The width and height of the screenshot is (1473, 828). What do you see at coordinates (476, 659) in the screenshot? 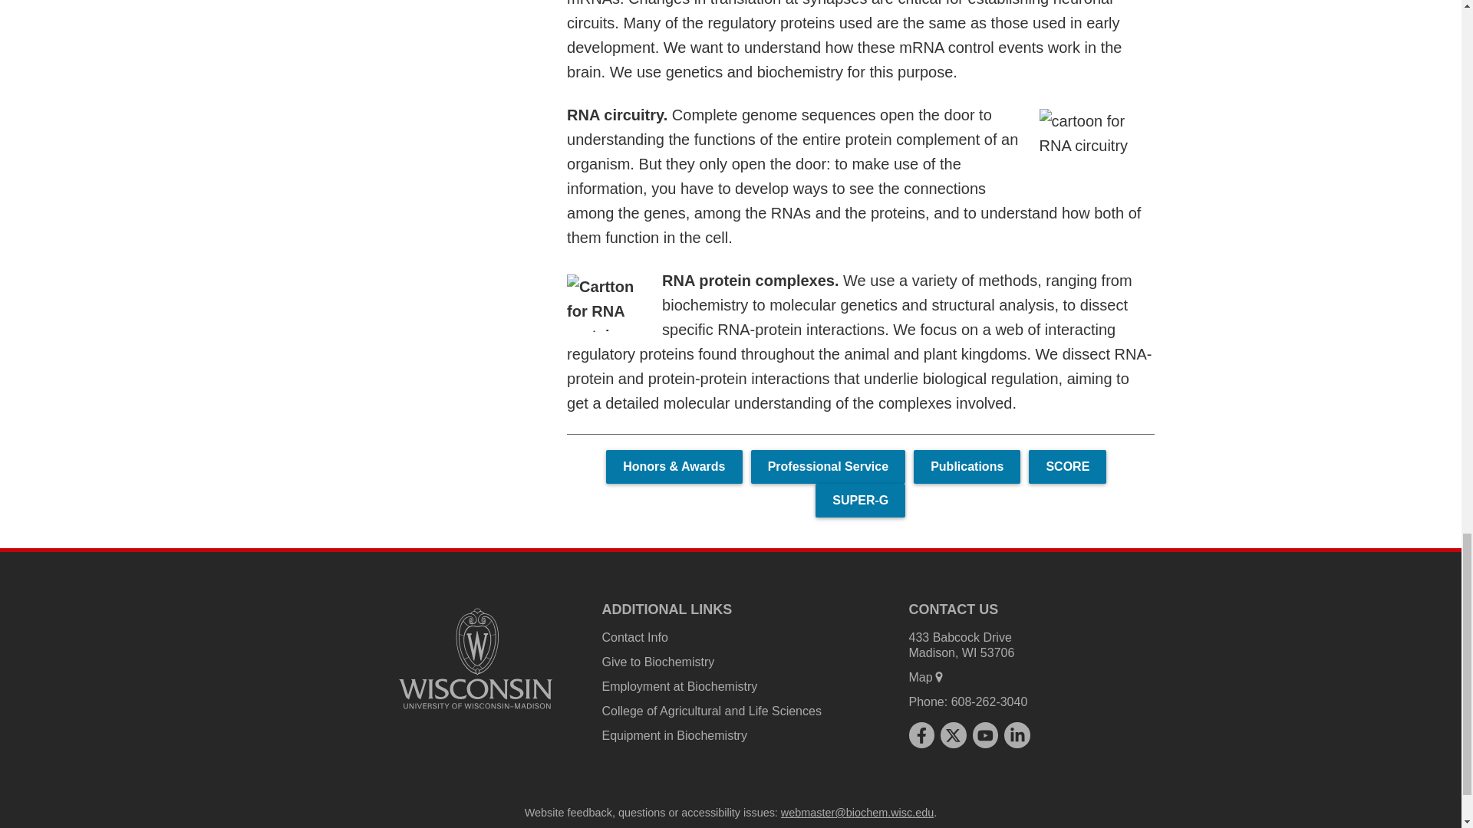
I see `University logo that links to main university website` at bounding box center [476, 659].